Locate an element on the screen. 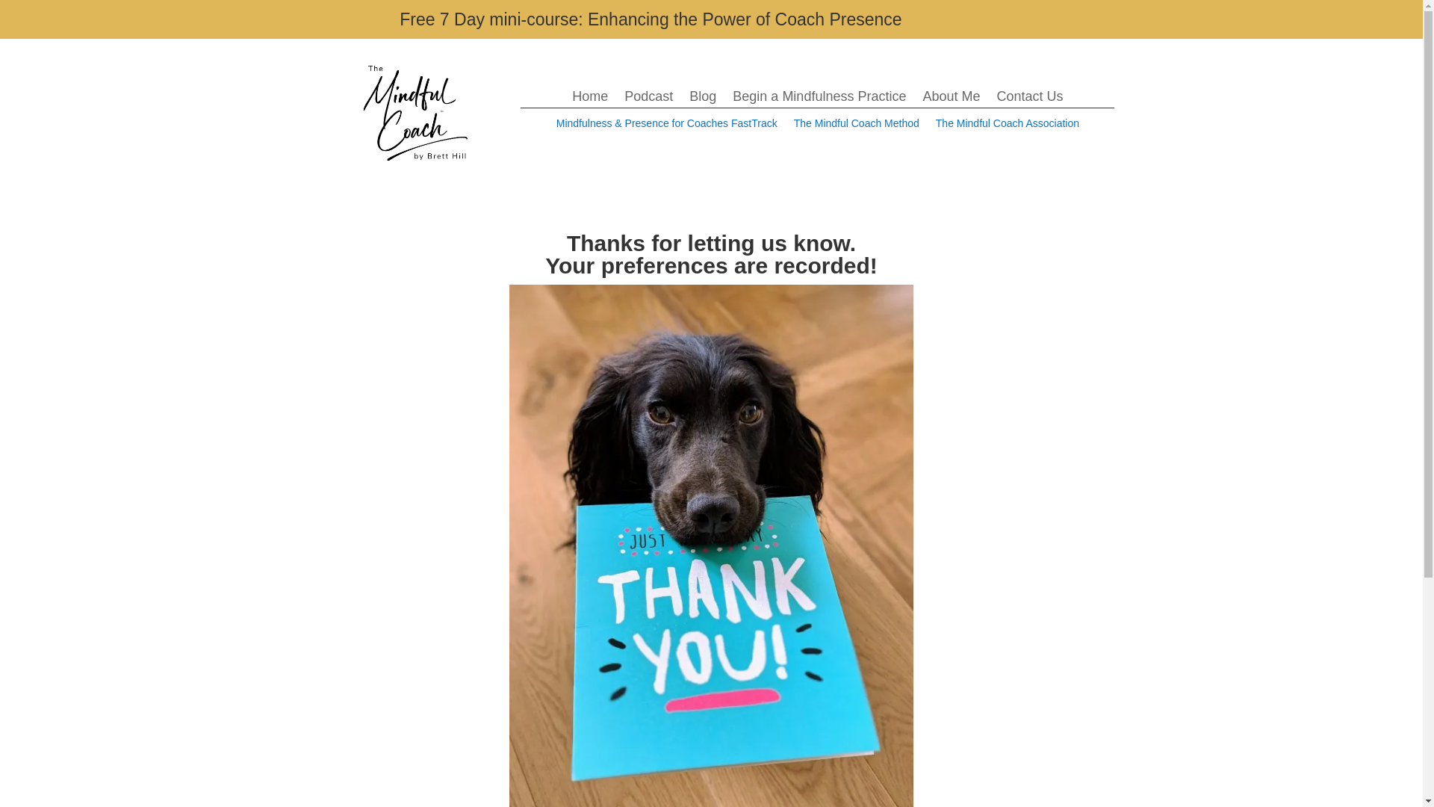  Podcast is located at coordinates (648, 99).